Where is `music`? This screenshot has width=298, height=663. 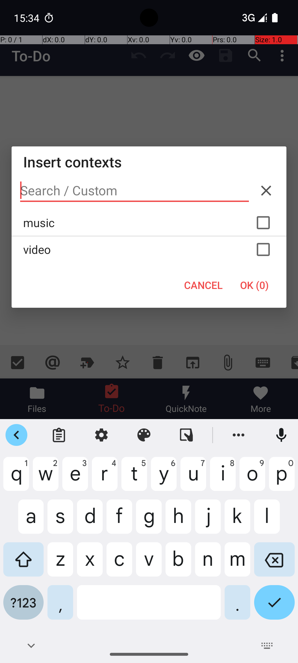
music is located at coordinates (149, 223).